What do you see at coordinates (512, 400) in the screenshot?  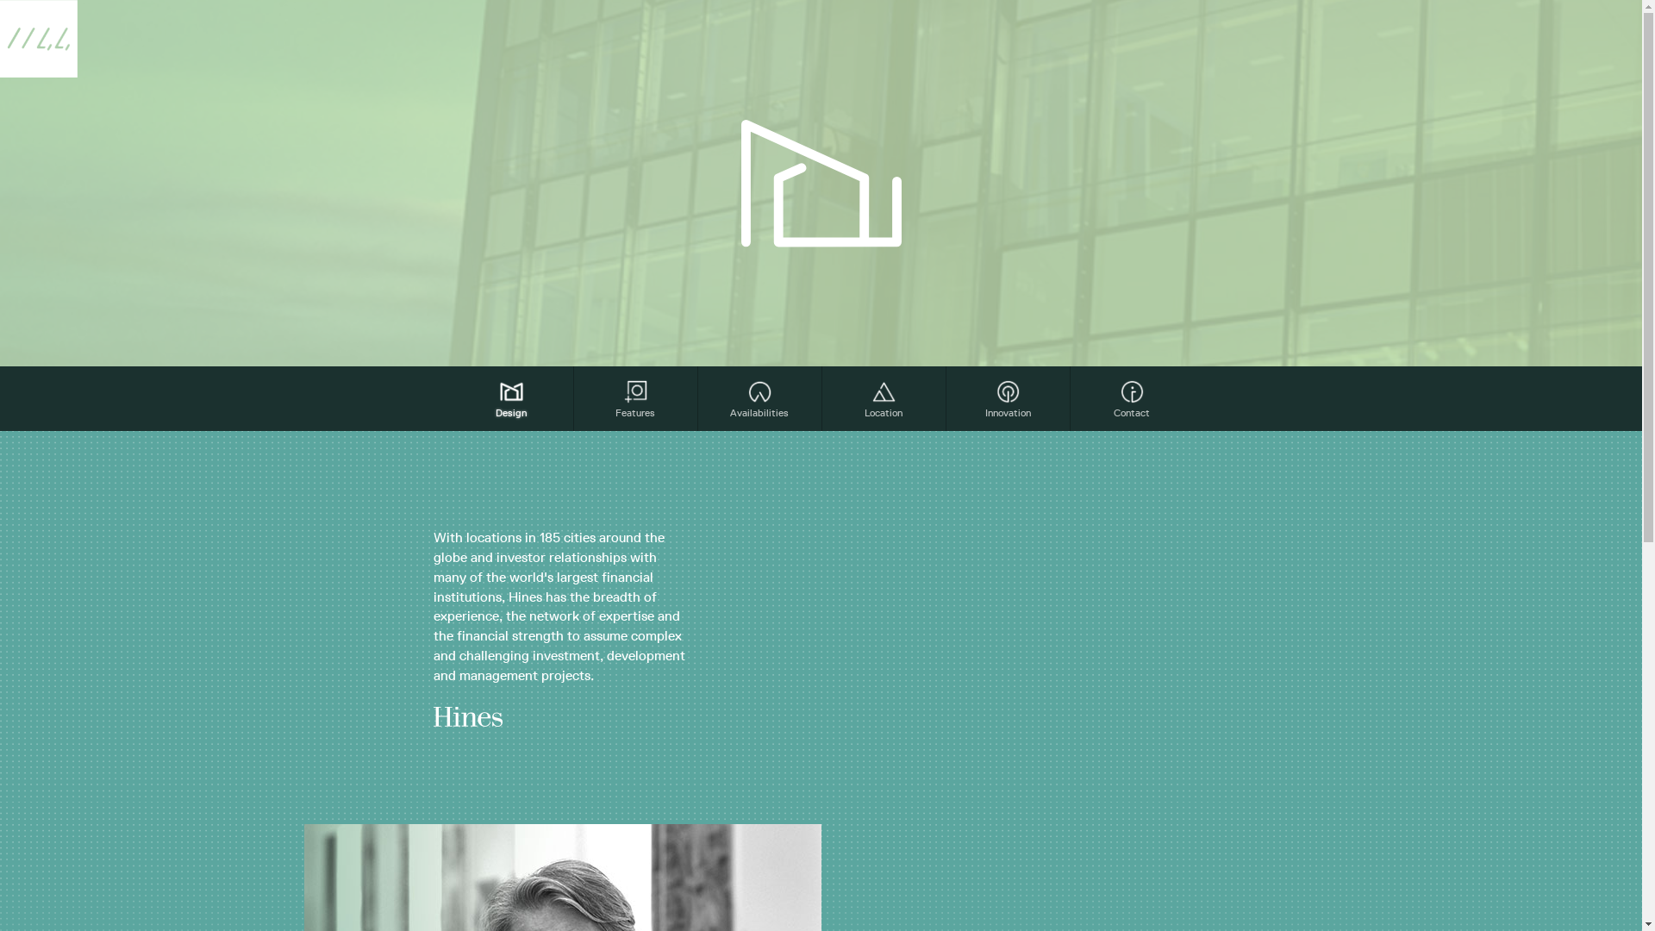 I see `Design` at bounding box center [512, 400].